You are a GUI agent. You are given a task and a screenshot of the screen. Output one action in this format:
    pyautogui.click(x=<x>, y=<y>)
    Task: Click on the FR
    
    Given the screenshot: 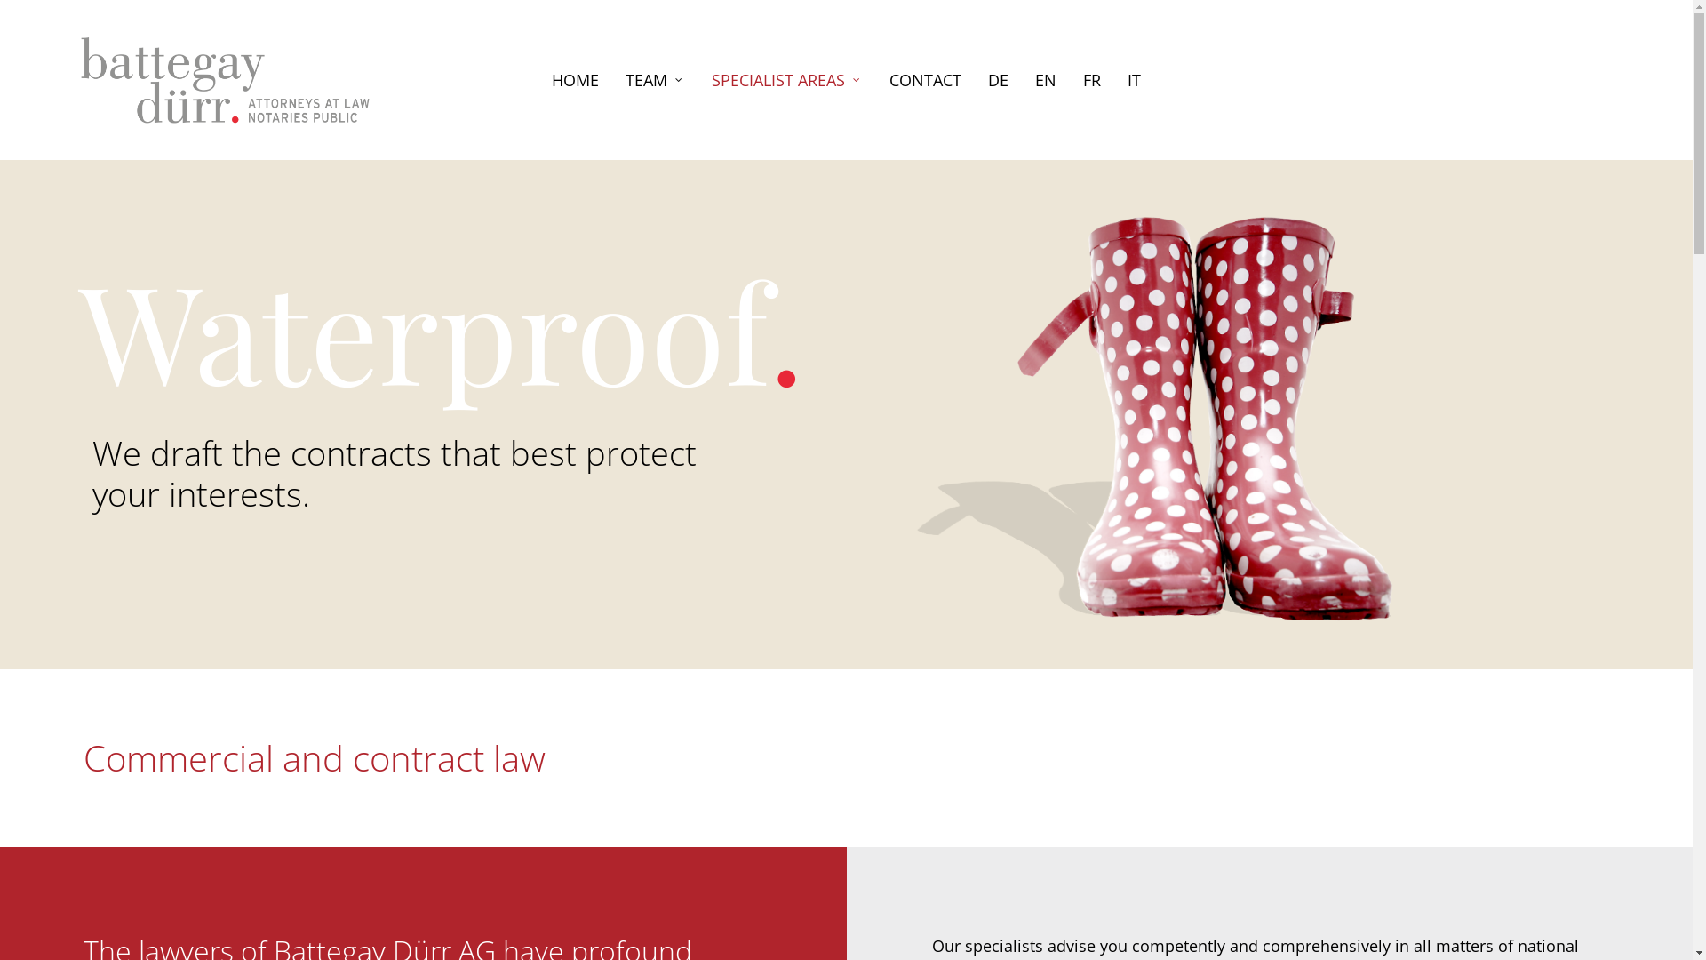 What is the action you would take?
    pyautogui.click(x=1092, y=80)
    